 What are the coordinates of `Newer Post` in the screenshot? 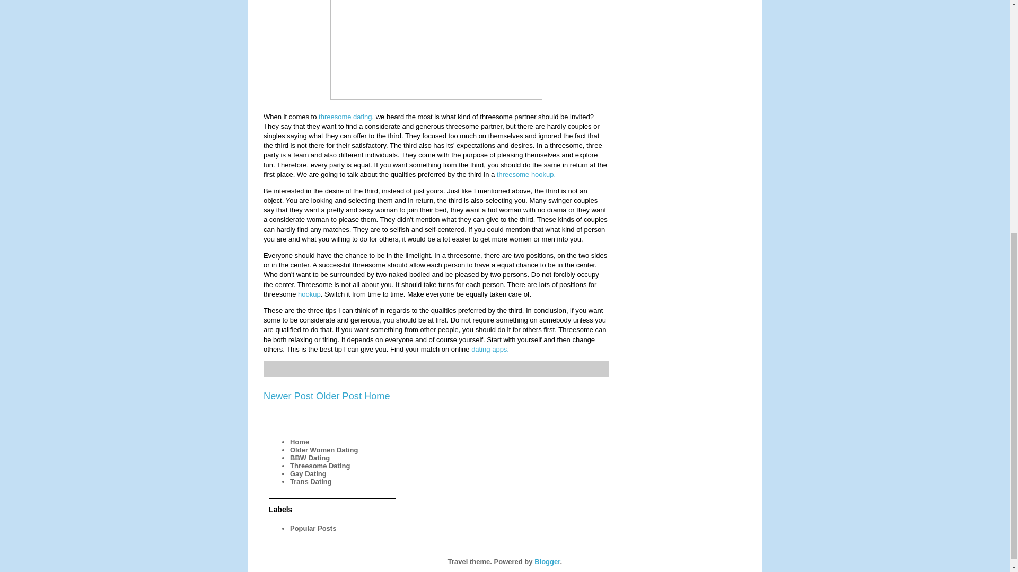 It's located at (288, 396).